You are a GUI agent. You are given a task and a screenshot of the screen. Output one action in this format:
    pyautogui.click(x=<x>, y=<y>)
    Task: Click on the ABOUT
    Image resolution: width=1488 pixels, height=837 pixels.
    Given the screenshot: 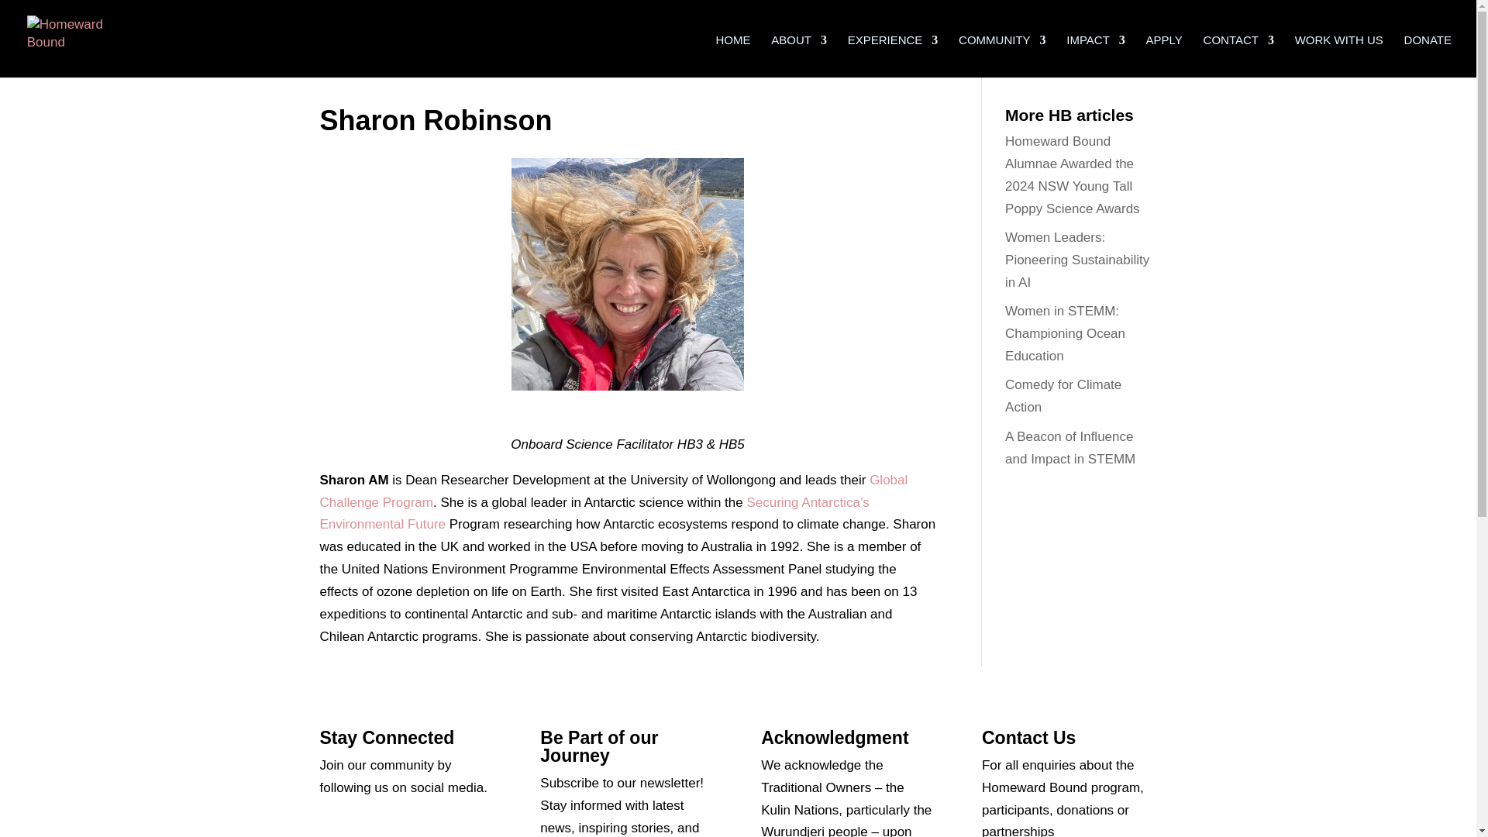 What is the action you would take?
    pyautogui.click(x=798, y=51)
    